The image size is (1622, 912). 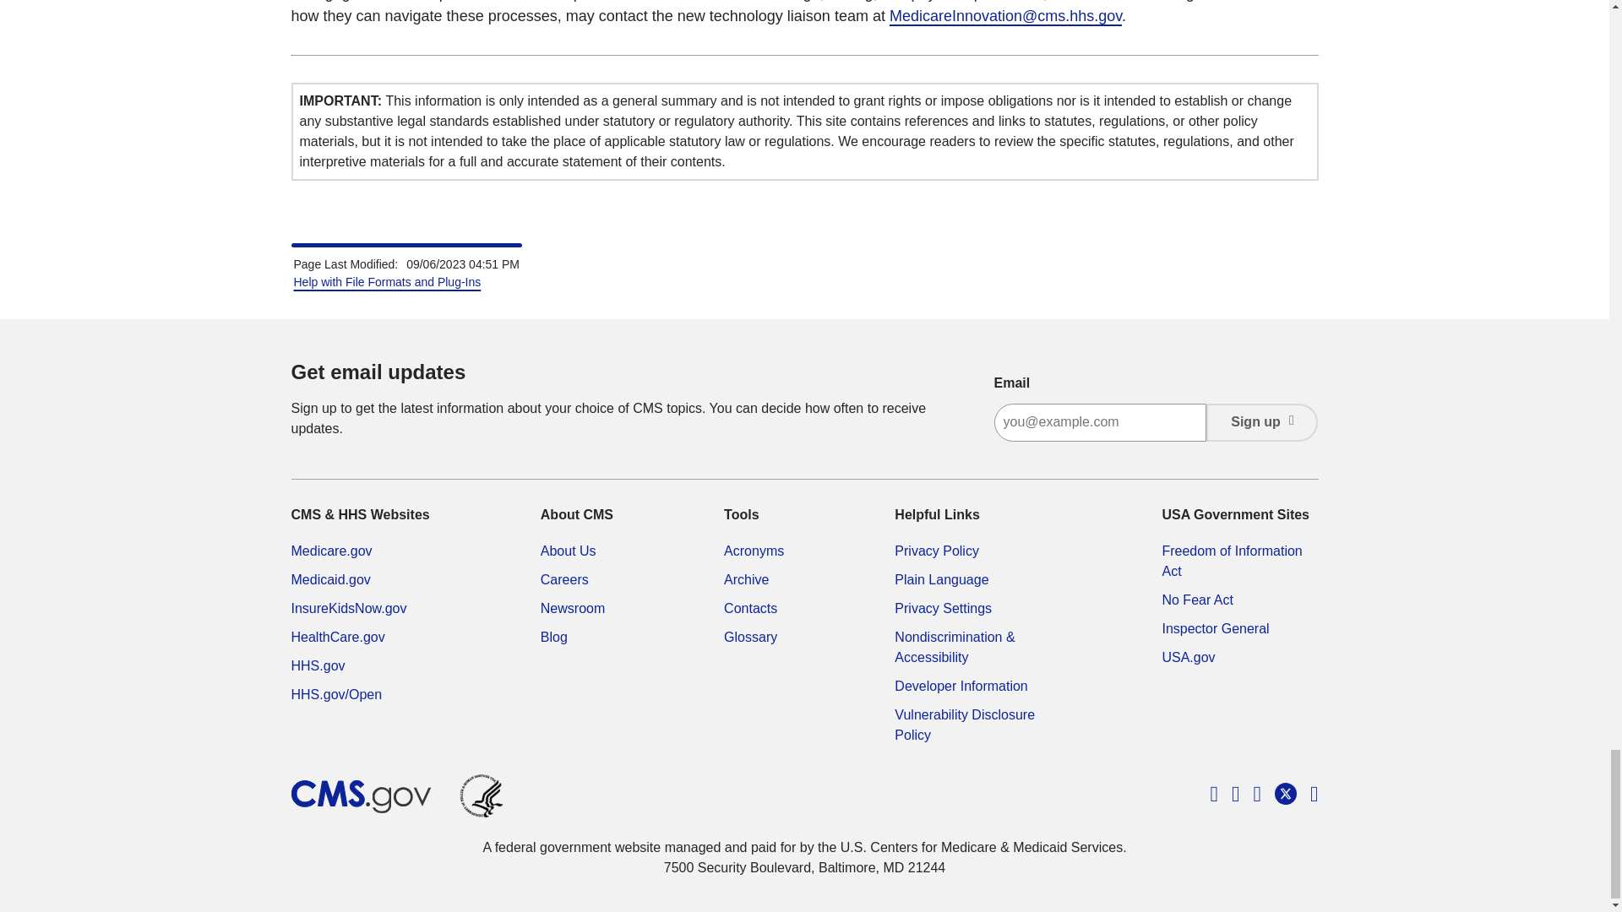 I want to click on HHS.gov, so click(x=317, y=665).